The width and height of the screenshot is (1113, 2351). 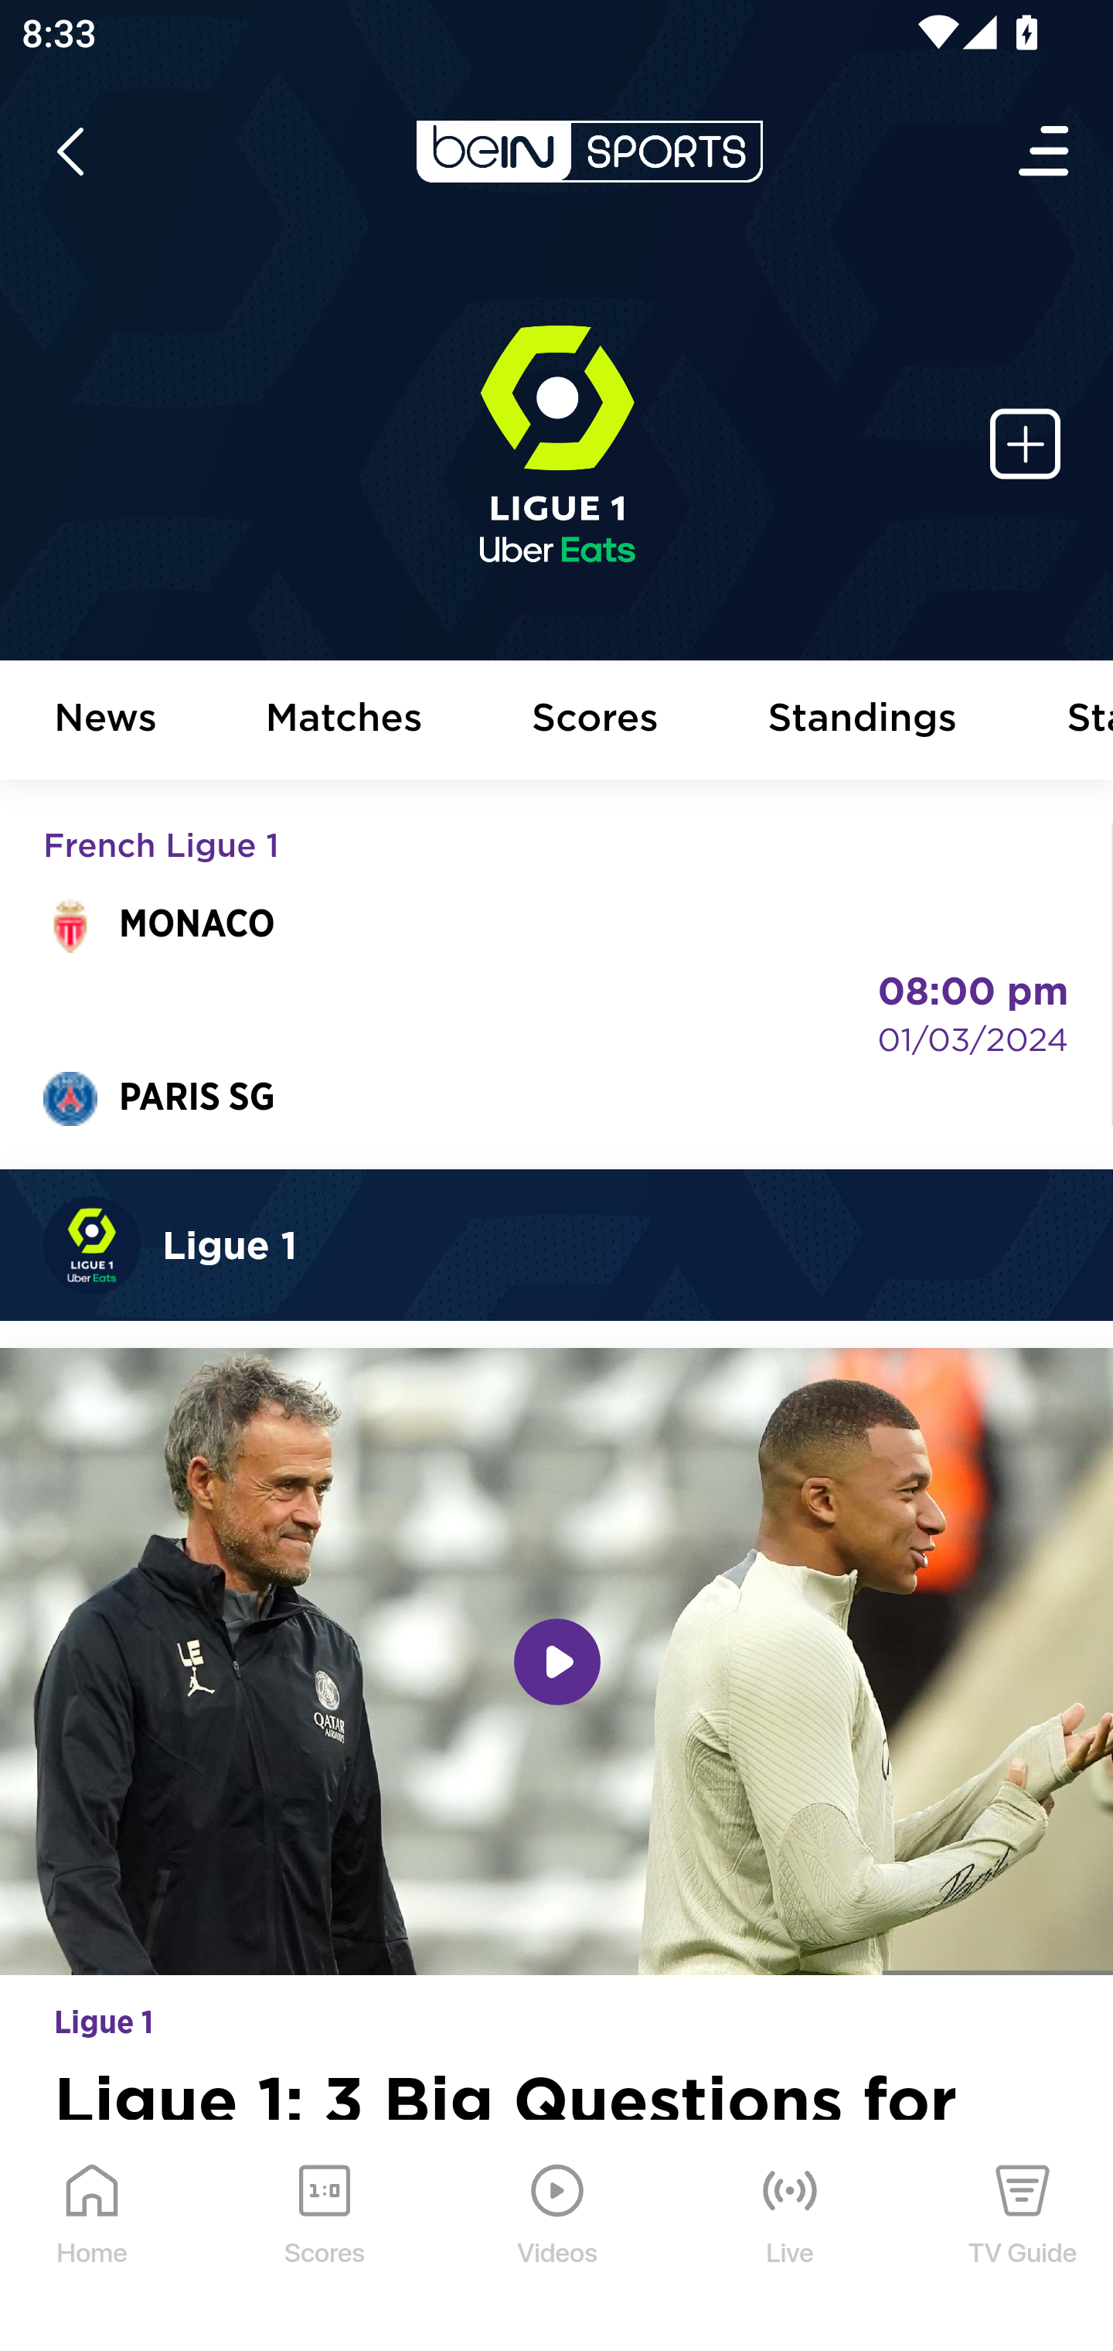 I want to click on Matches, so click(x=345, y=721).